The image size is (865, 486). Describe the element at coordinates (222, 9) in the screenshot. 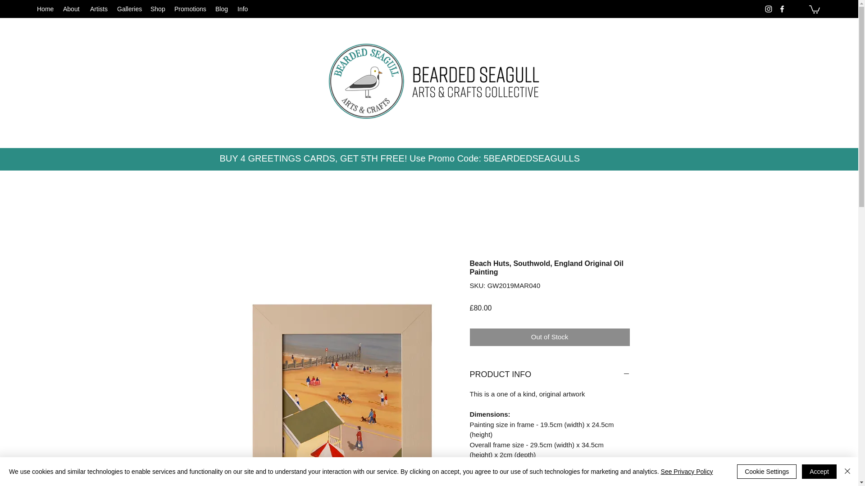

I see `Blog` at that location.